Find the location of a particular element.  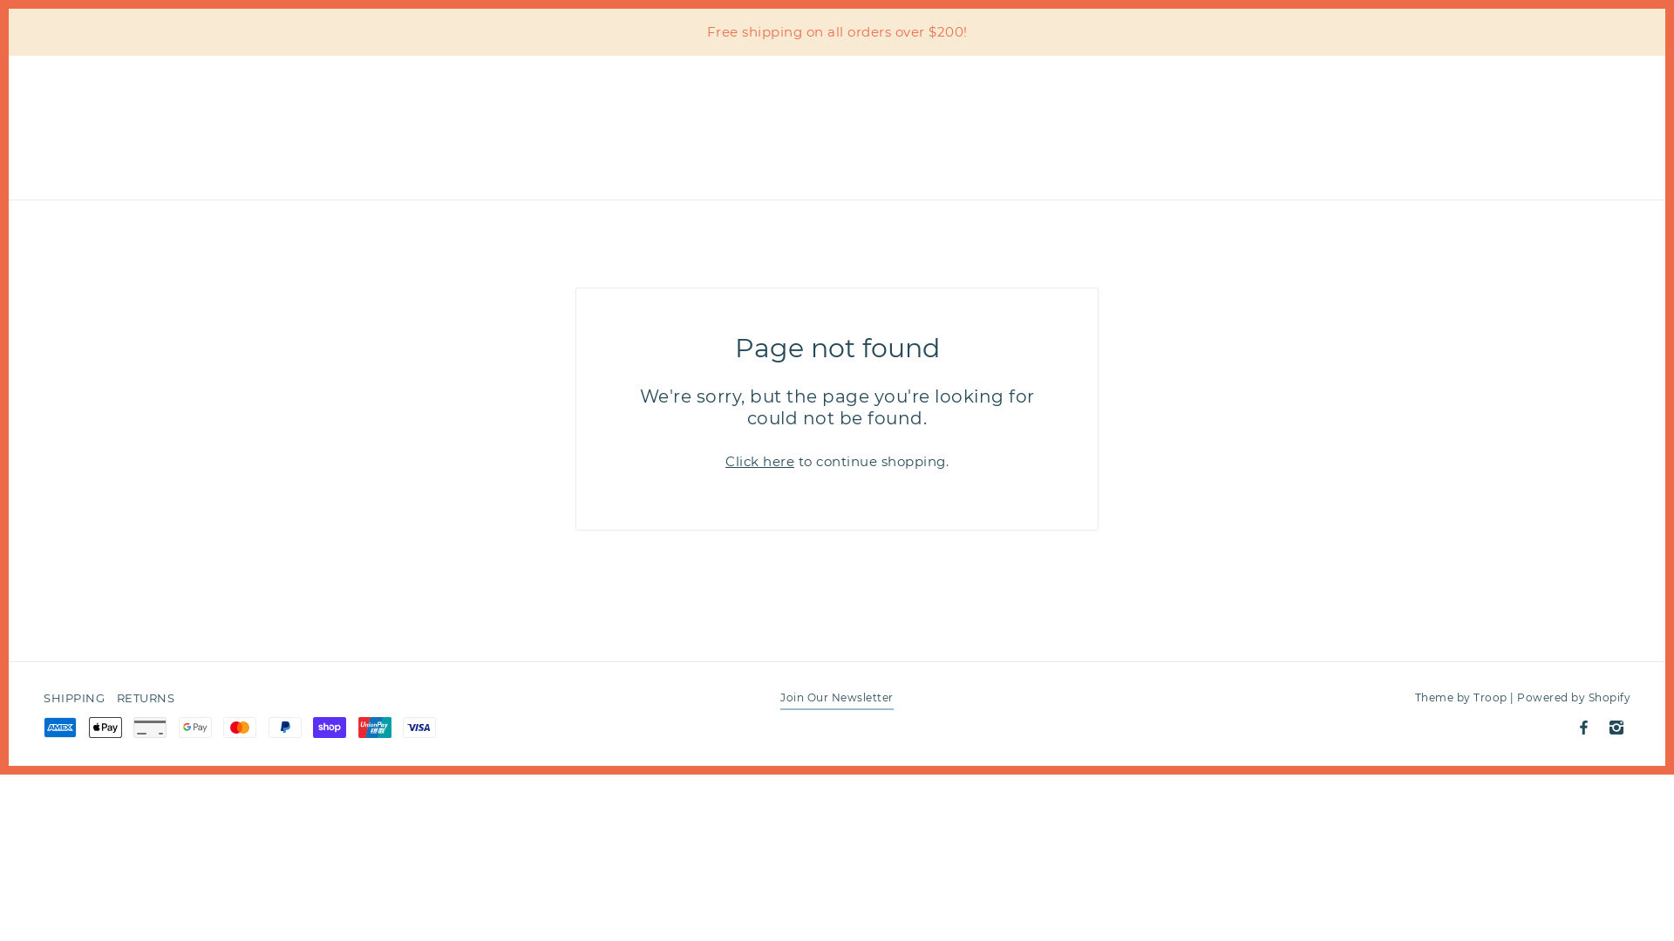

Click here is located at coordinates (760, 462).